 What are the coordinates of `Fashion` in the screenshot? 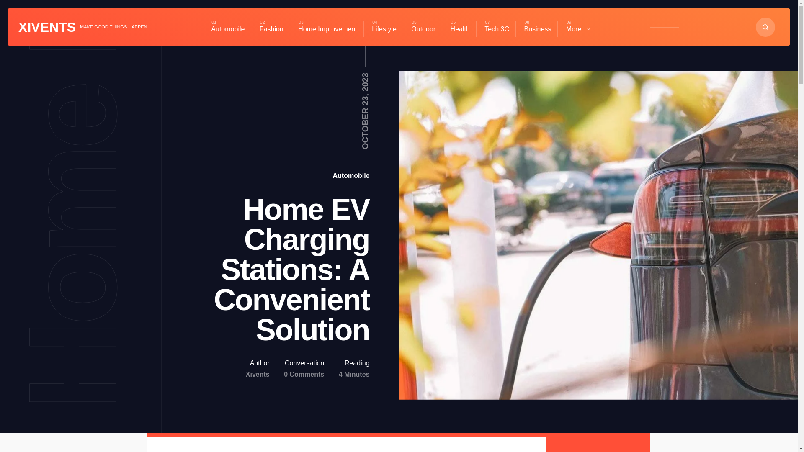 It's located at (271, 28).